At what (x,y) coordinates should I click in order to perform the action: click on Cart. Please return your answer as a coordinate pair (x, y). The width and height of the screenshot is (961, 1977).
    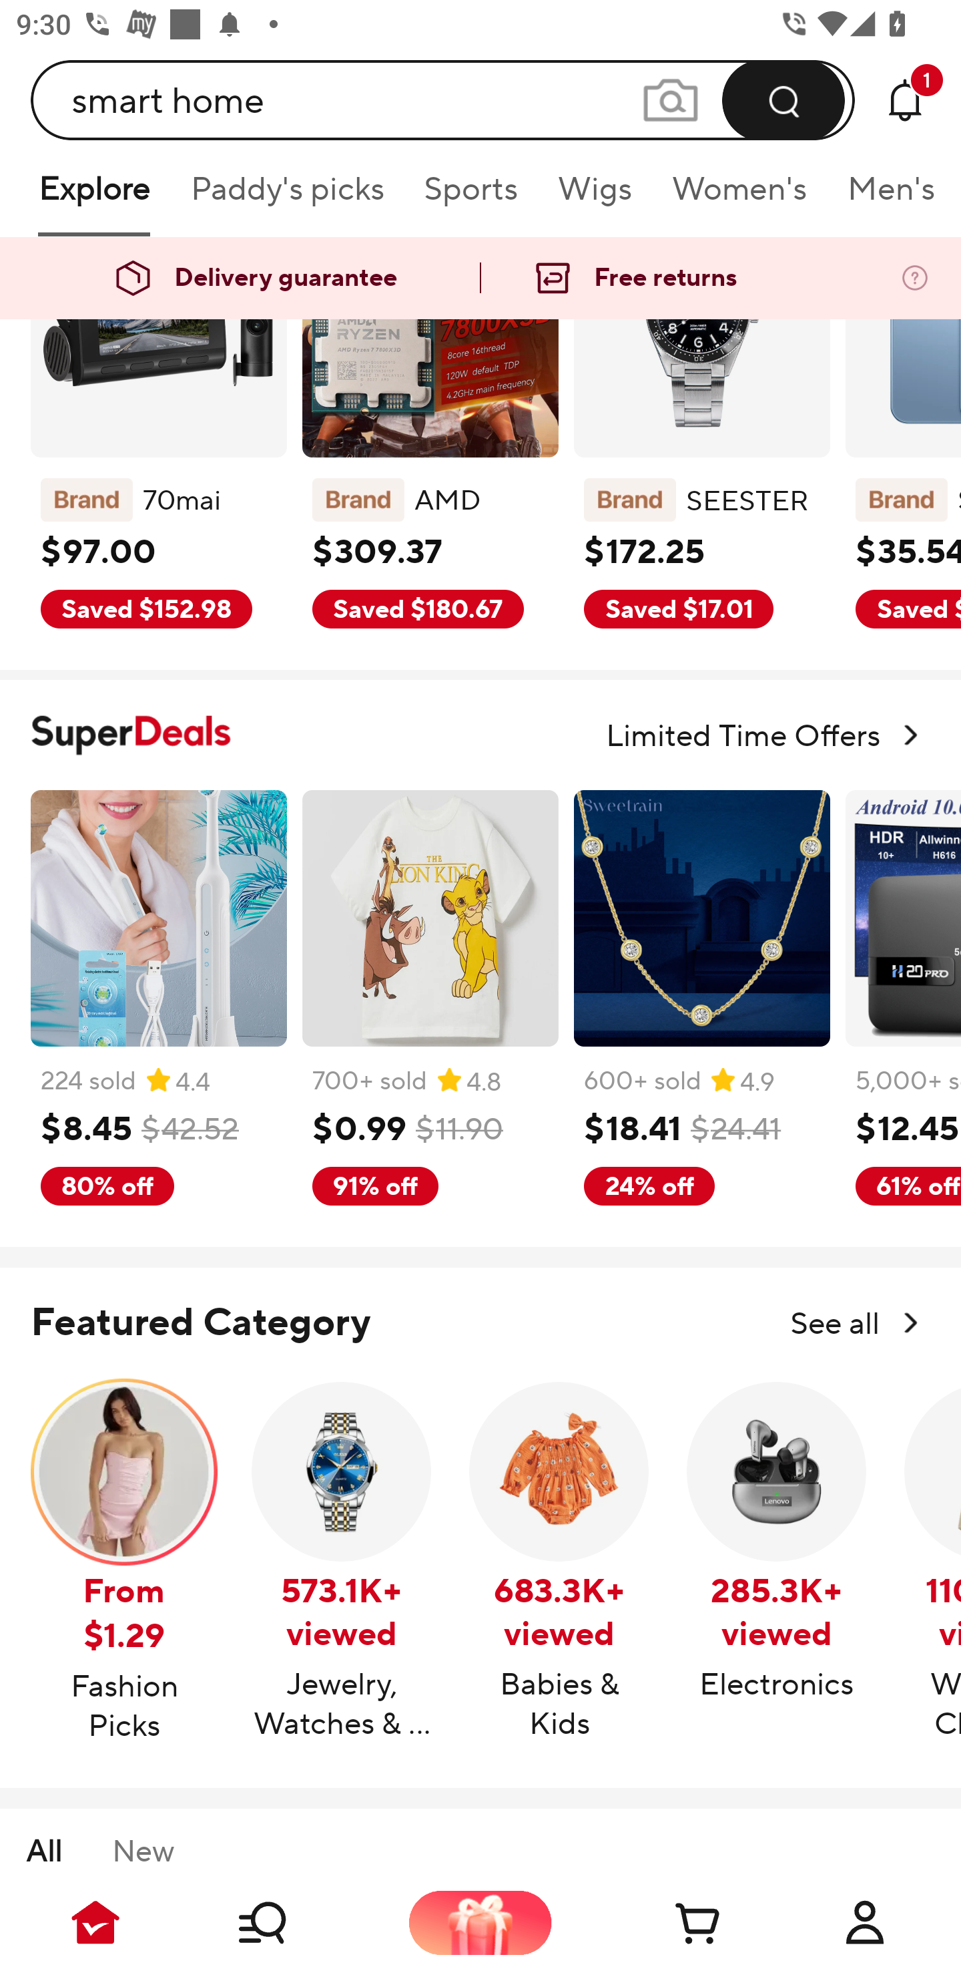
    Looking at the image, I should click on (673, 1922).